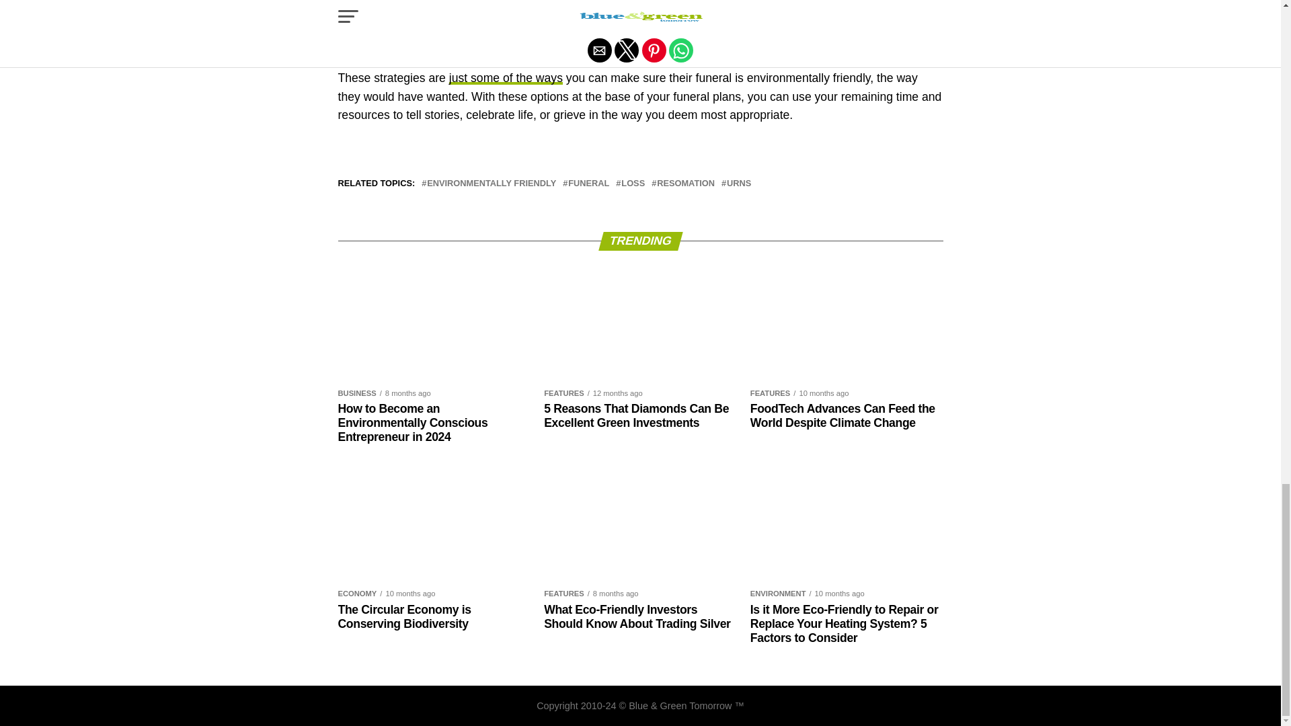 Image resolution: width=1291 pixels, height=726 pixels. I want to click on LOSS, so click(632, 183).